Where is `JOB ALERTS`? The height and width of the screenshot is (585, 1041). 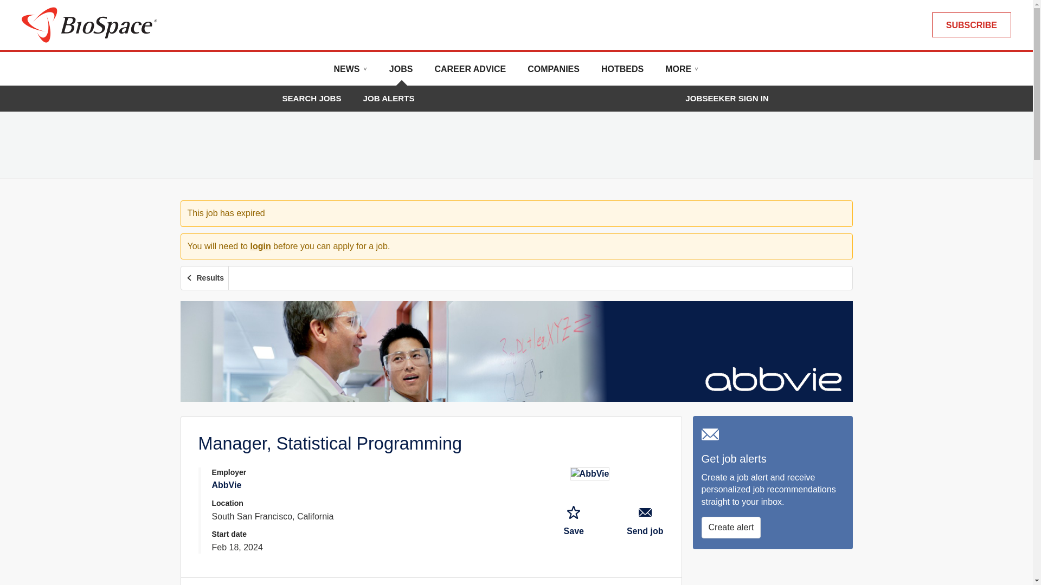 JOB ALERTS is located at coordinates (389, 98).